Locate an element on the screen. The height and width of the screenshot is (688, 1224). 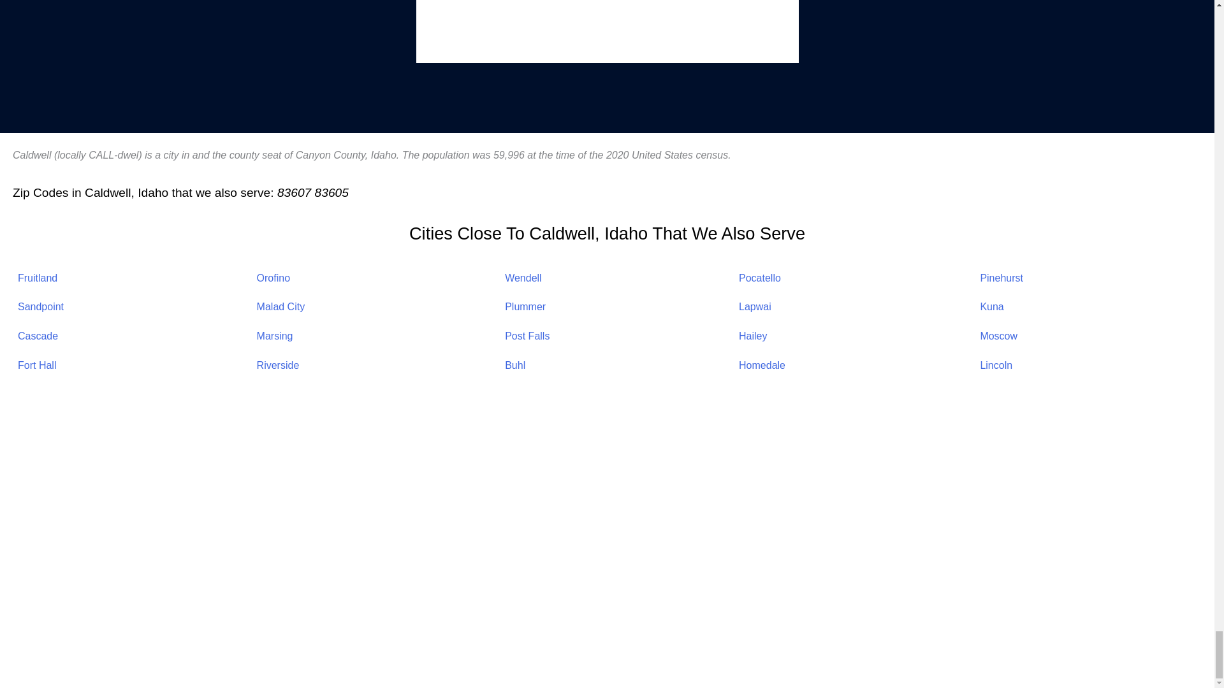
Pinehurst is located at coordinates (1002, 278).